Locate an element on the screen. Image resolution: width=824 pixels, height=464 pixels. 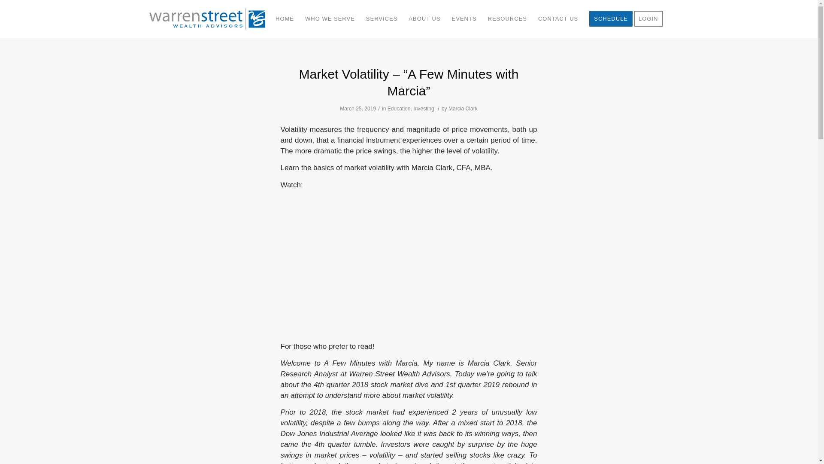
Marcia Clark is located at coordinates (463, 109).